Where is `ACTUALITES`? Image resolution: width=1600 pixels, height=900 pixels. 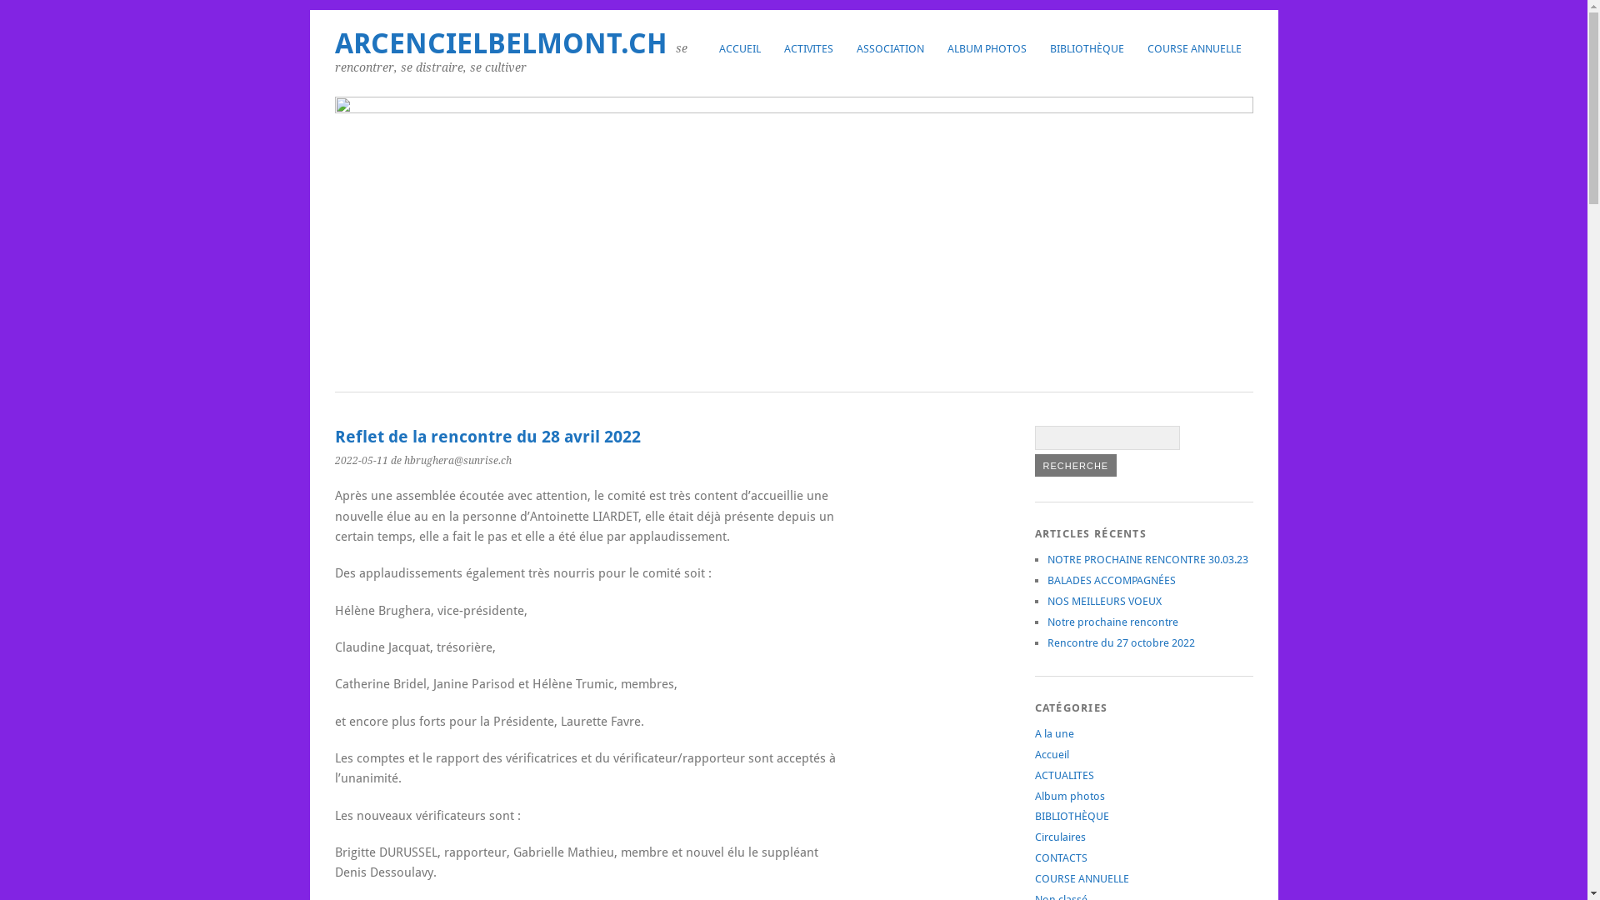 ACTUALITES is located at coordinates (1065, 775).